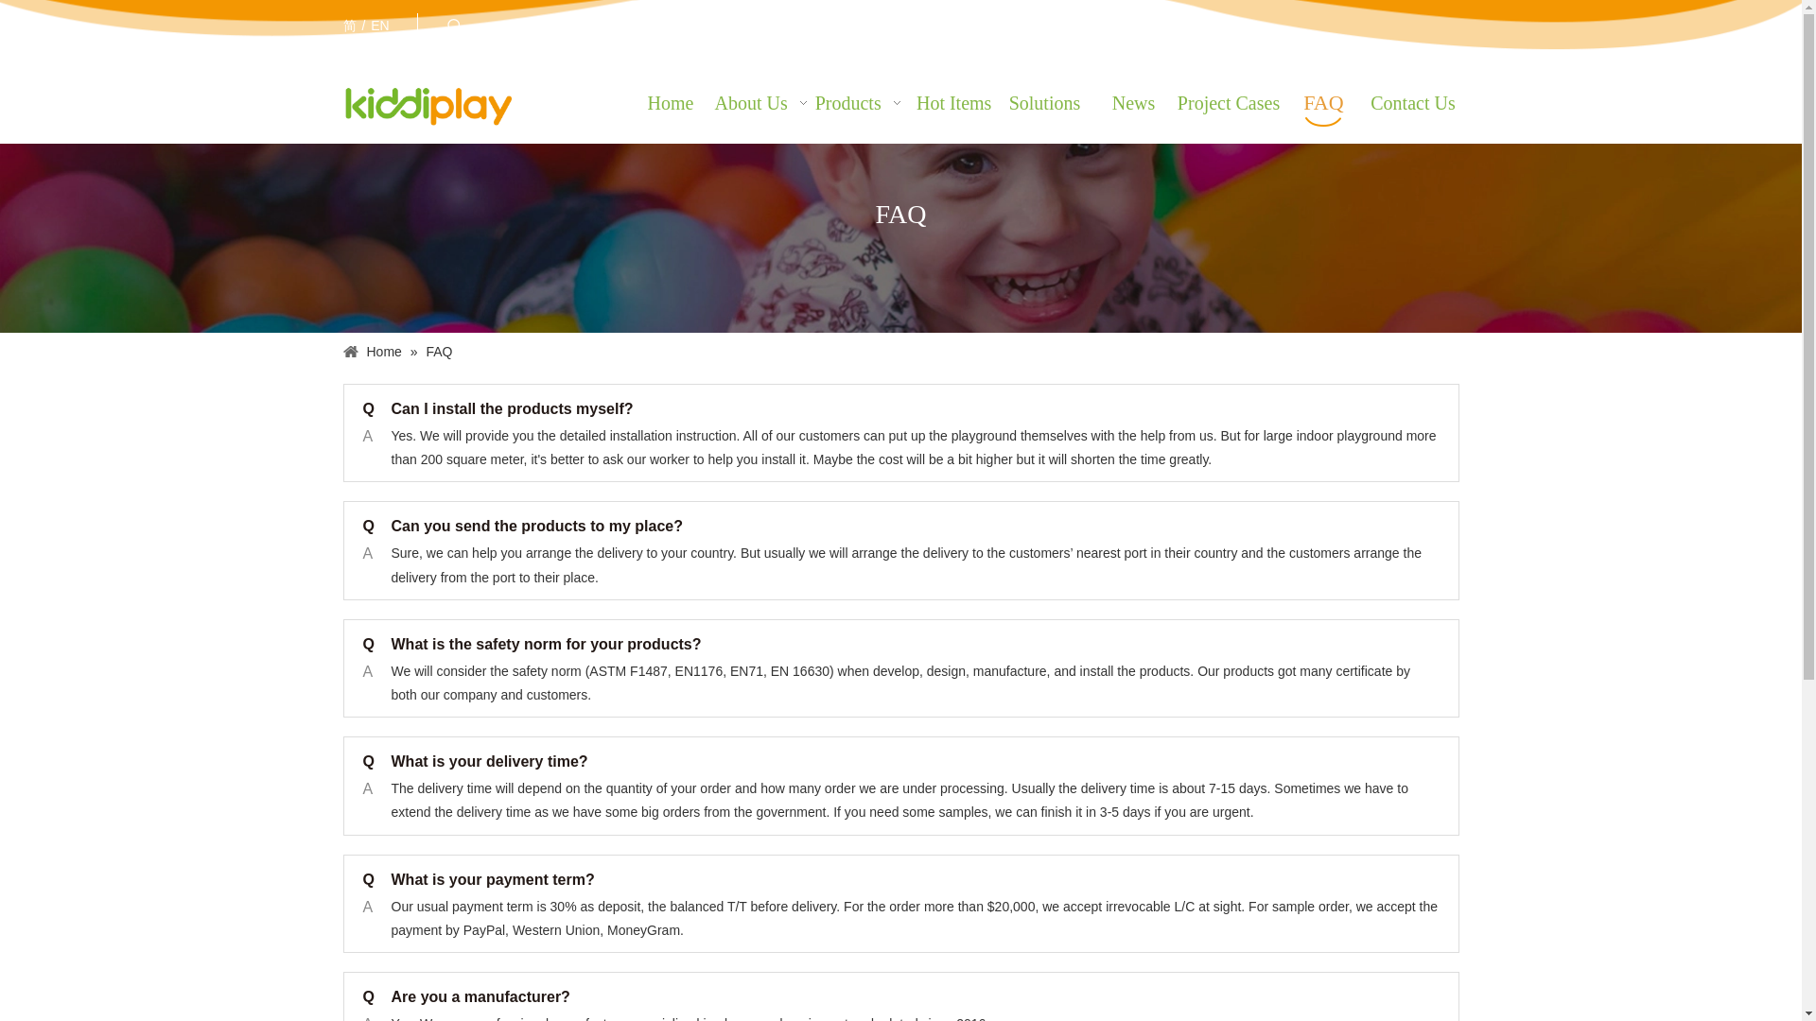  Describe the element at coordinates (670, 102) in the screenshot. I see `Home` at that location.